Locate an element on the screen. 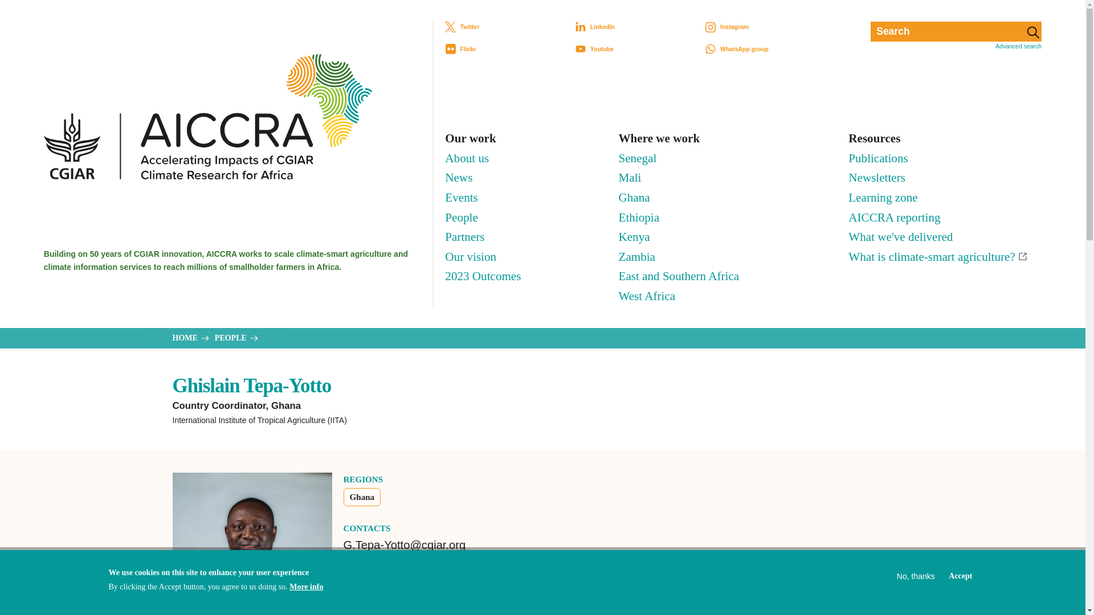 Image resolution: width=1094 pixels, height=615 pixels. HOME is located at coordinates (190, 338).